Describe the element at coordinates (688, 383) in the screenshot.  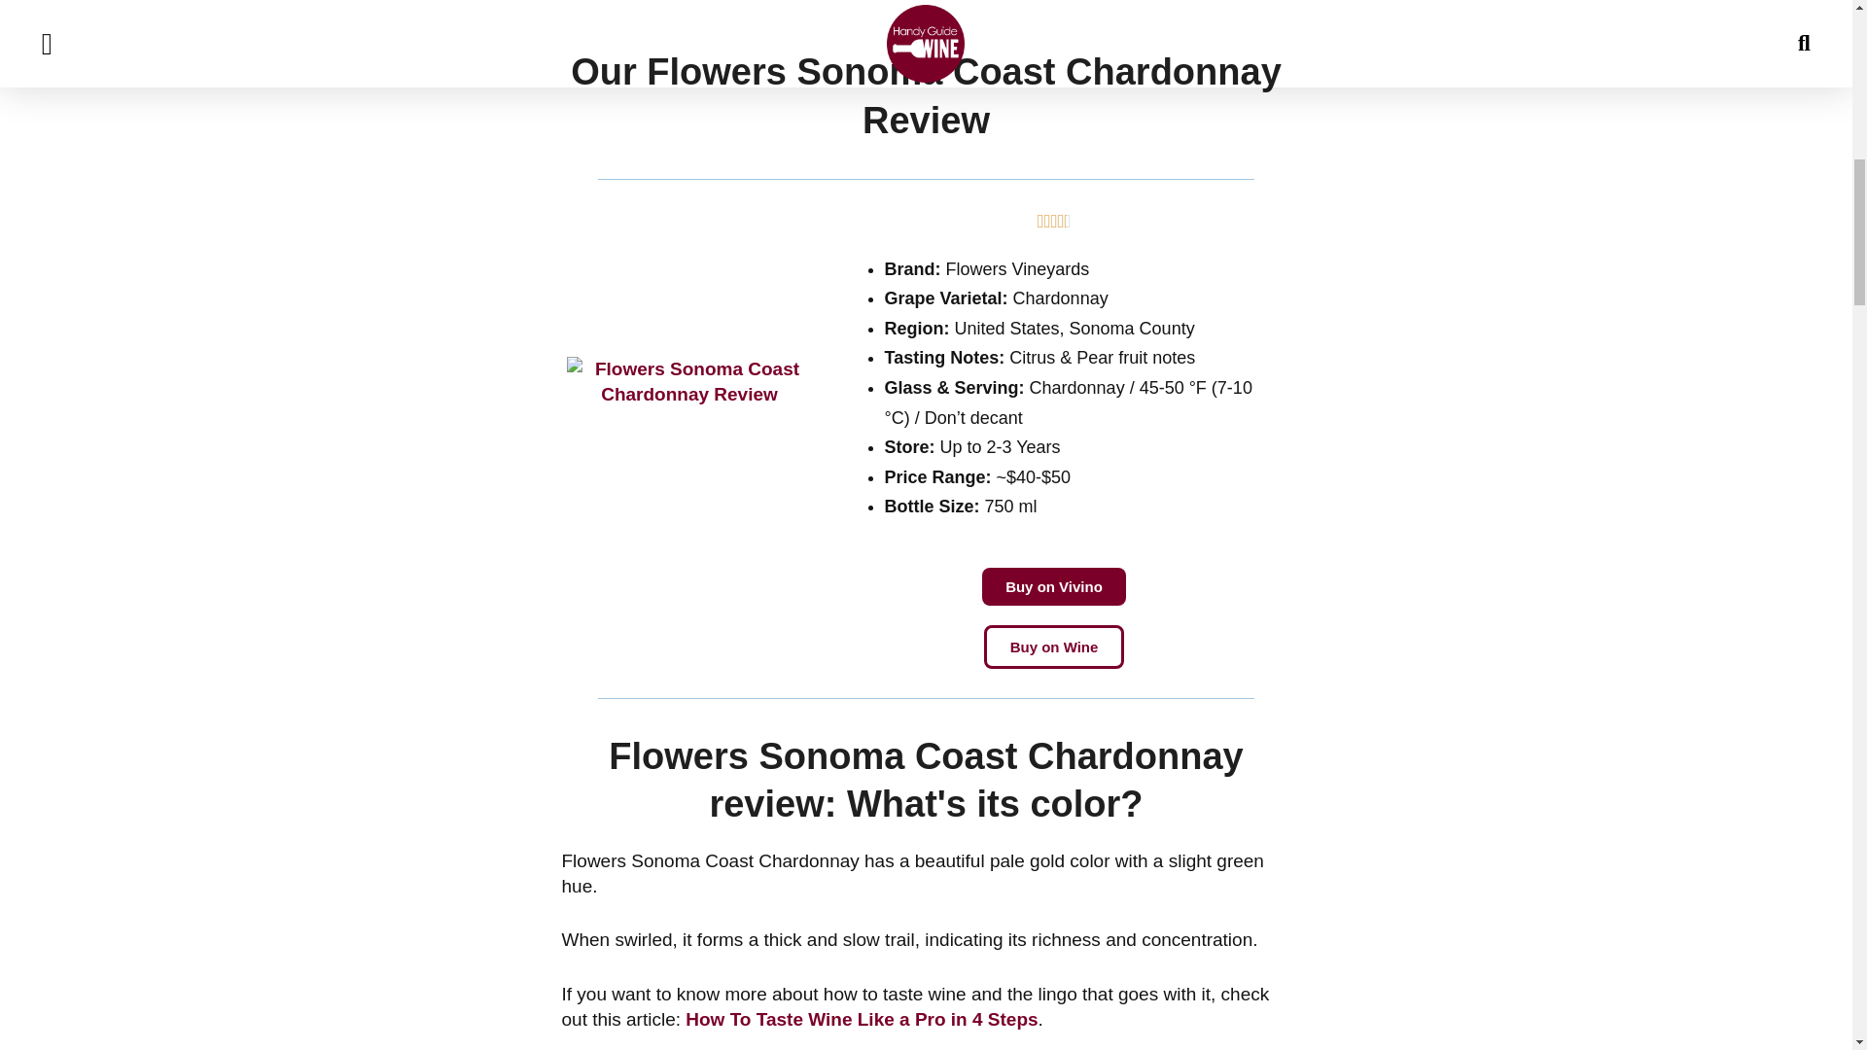
I see `Flowers Sonoma Coast Chardonnay` at that location.